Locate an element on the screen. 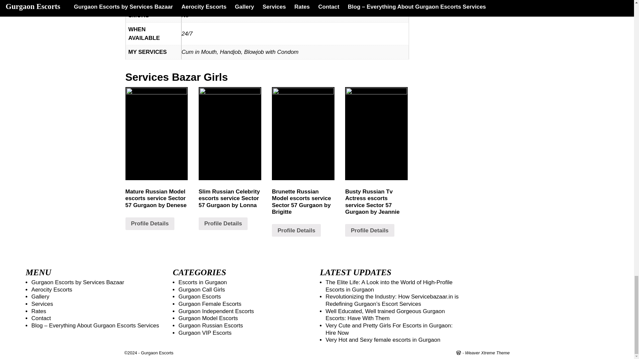  Weaver Xtreme Theme is located at coordinates (487, 353).